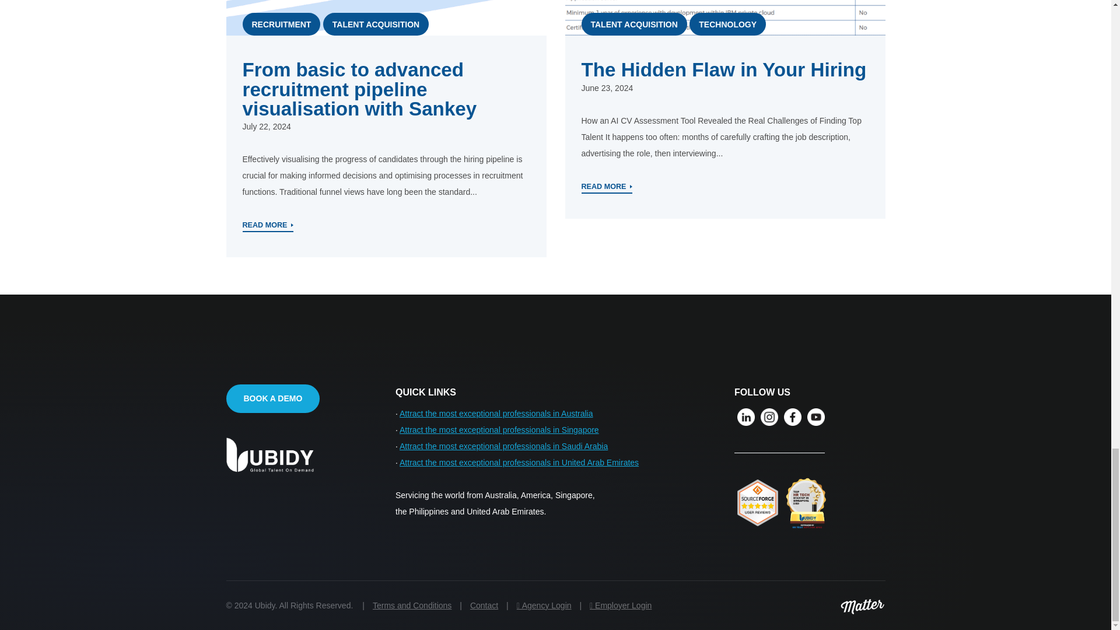 The height and width of the screenshot is (630, 1120). Describe the element at coordinates (728, 23) in the screenshot. I see `TECHNOLOGY` at that location.